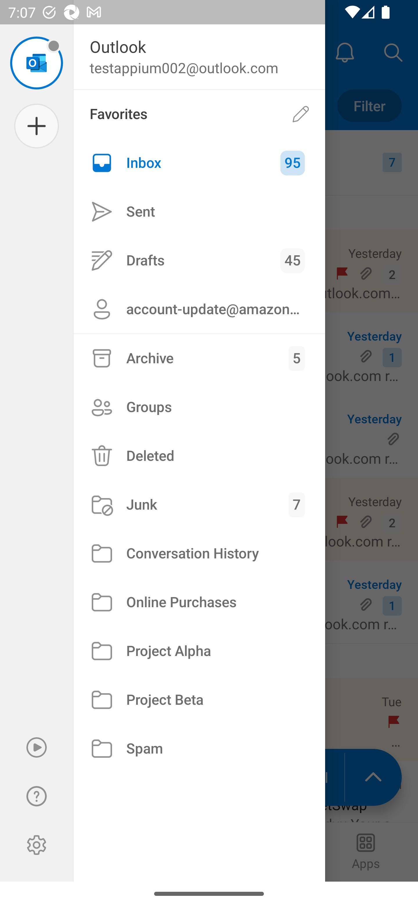  What do you see at coordinates (199, 748) in the screenshot?
I see `Spam Spam, 10 of 10, level 1` at bounding box center [199, 748].